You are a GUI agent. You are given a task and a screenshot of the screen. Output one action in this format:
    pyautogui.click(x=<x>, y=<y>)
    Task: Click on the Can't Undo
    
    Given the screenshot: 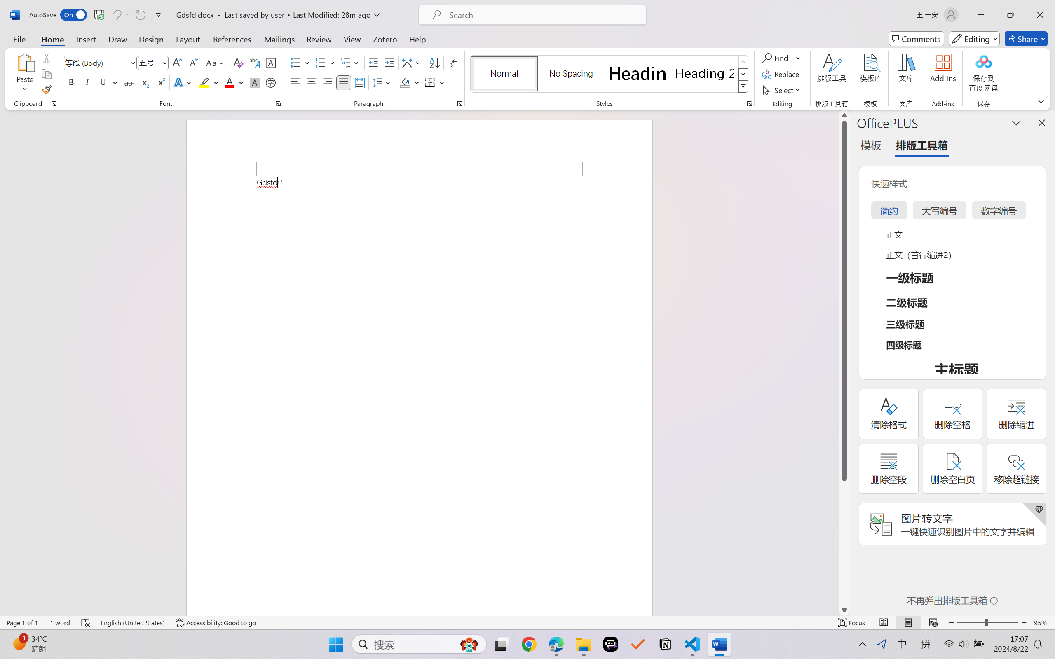 What is the action you would take?
    pyautogui.click(x=116, y=15)
    